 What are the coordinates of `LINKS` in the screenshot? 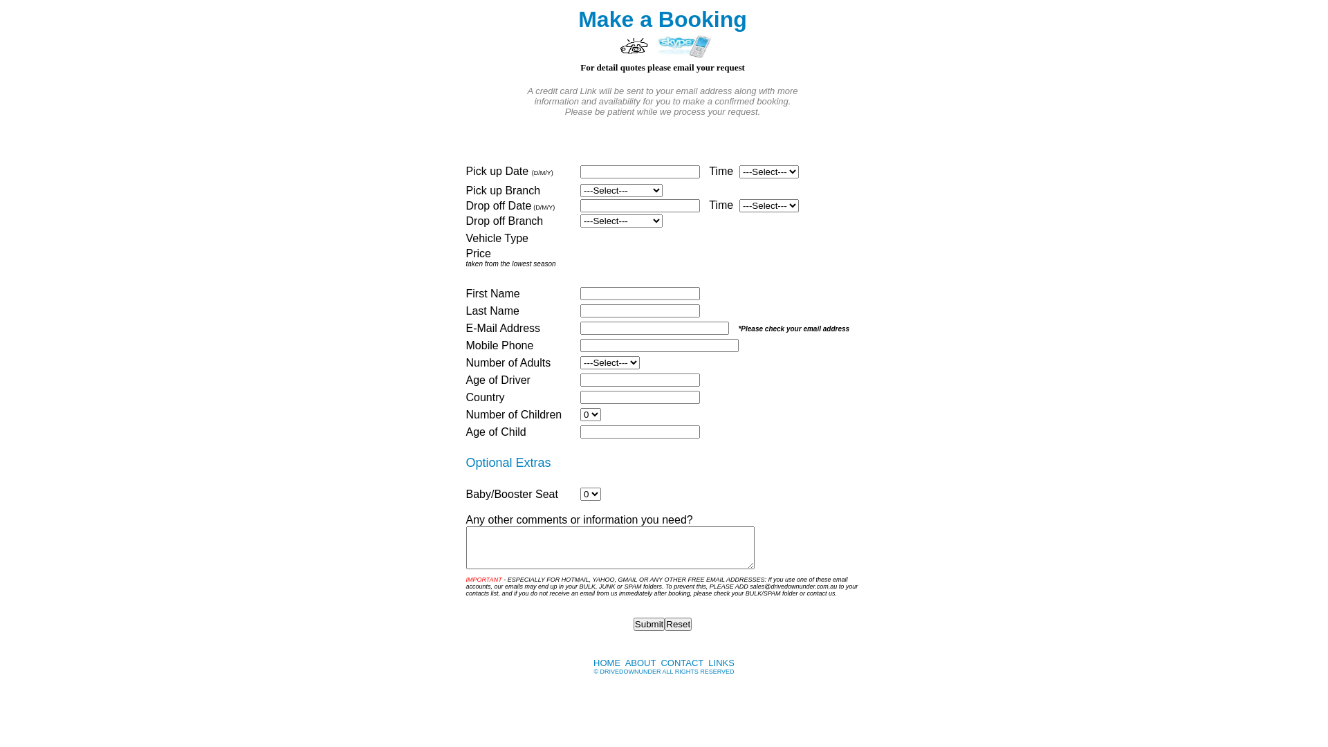 It's located at (721, 663).